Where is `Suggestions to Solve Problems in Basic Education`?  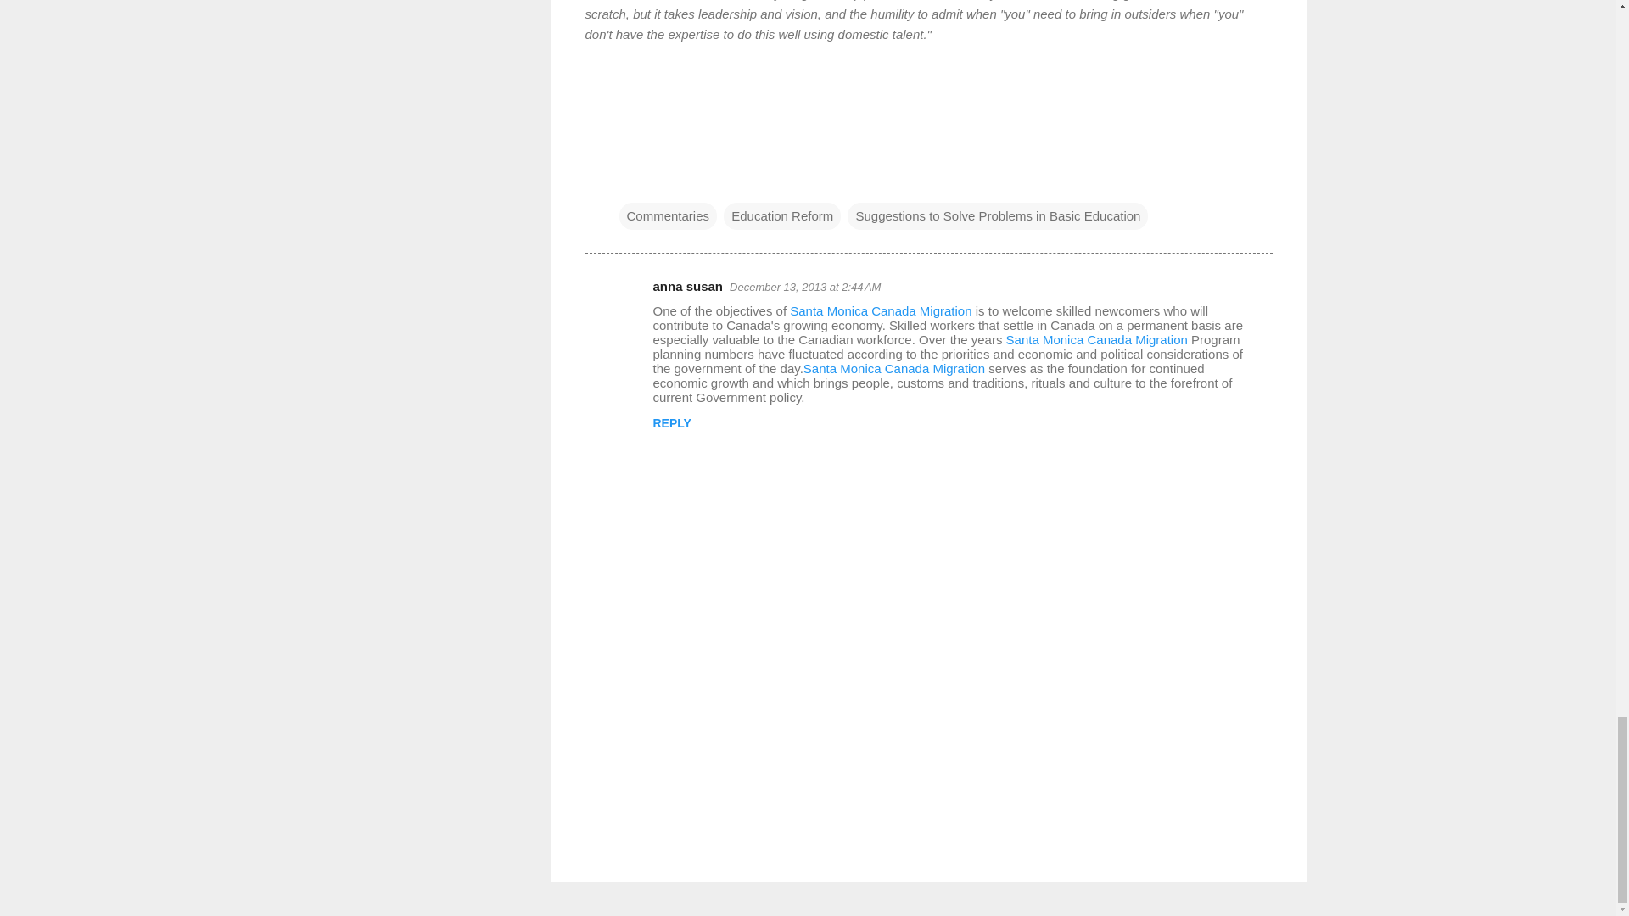 Suggestions to Solve Problems in Basic Education is located at coordinates (998, 215).